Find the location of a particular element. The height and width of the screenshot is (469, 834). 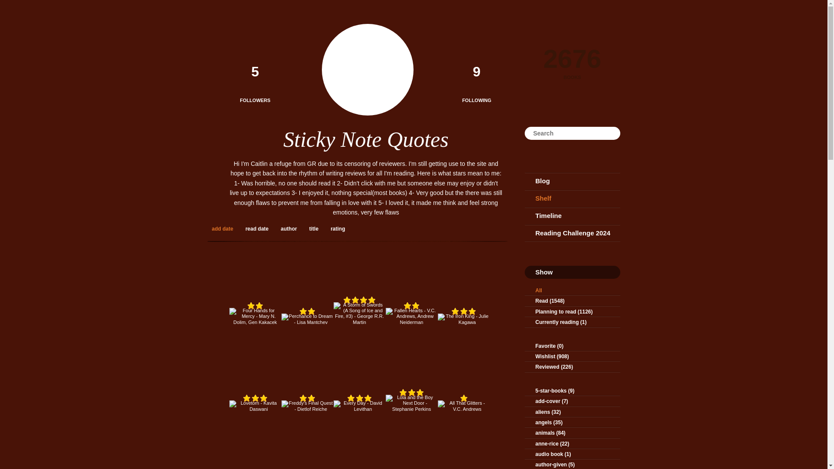

rating is located at coordinates (338, 228).